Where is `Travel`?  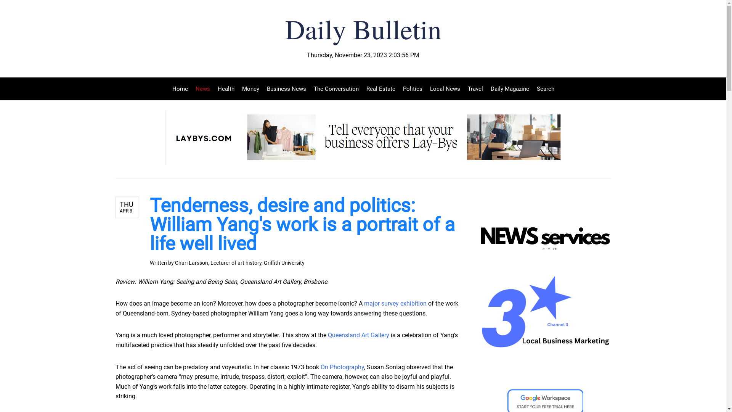
Travel is located at coordinates (475, 89).